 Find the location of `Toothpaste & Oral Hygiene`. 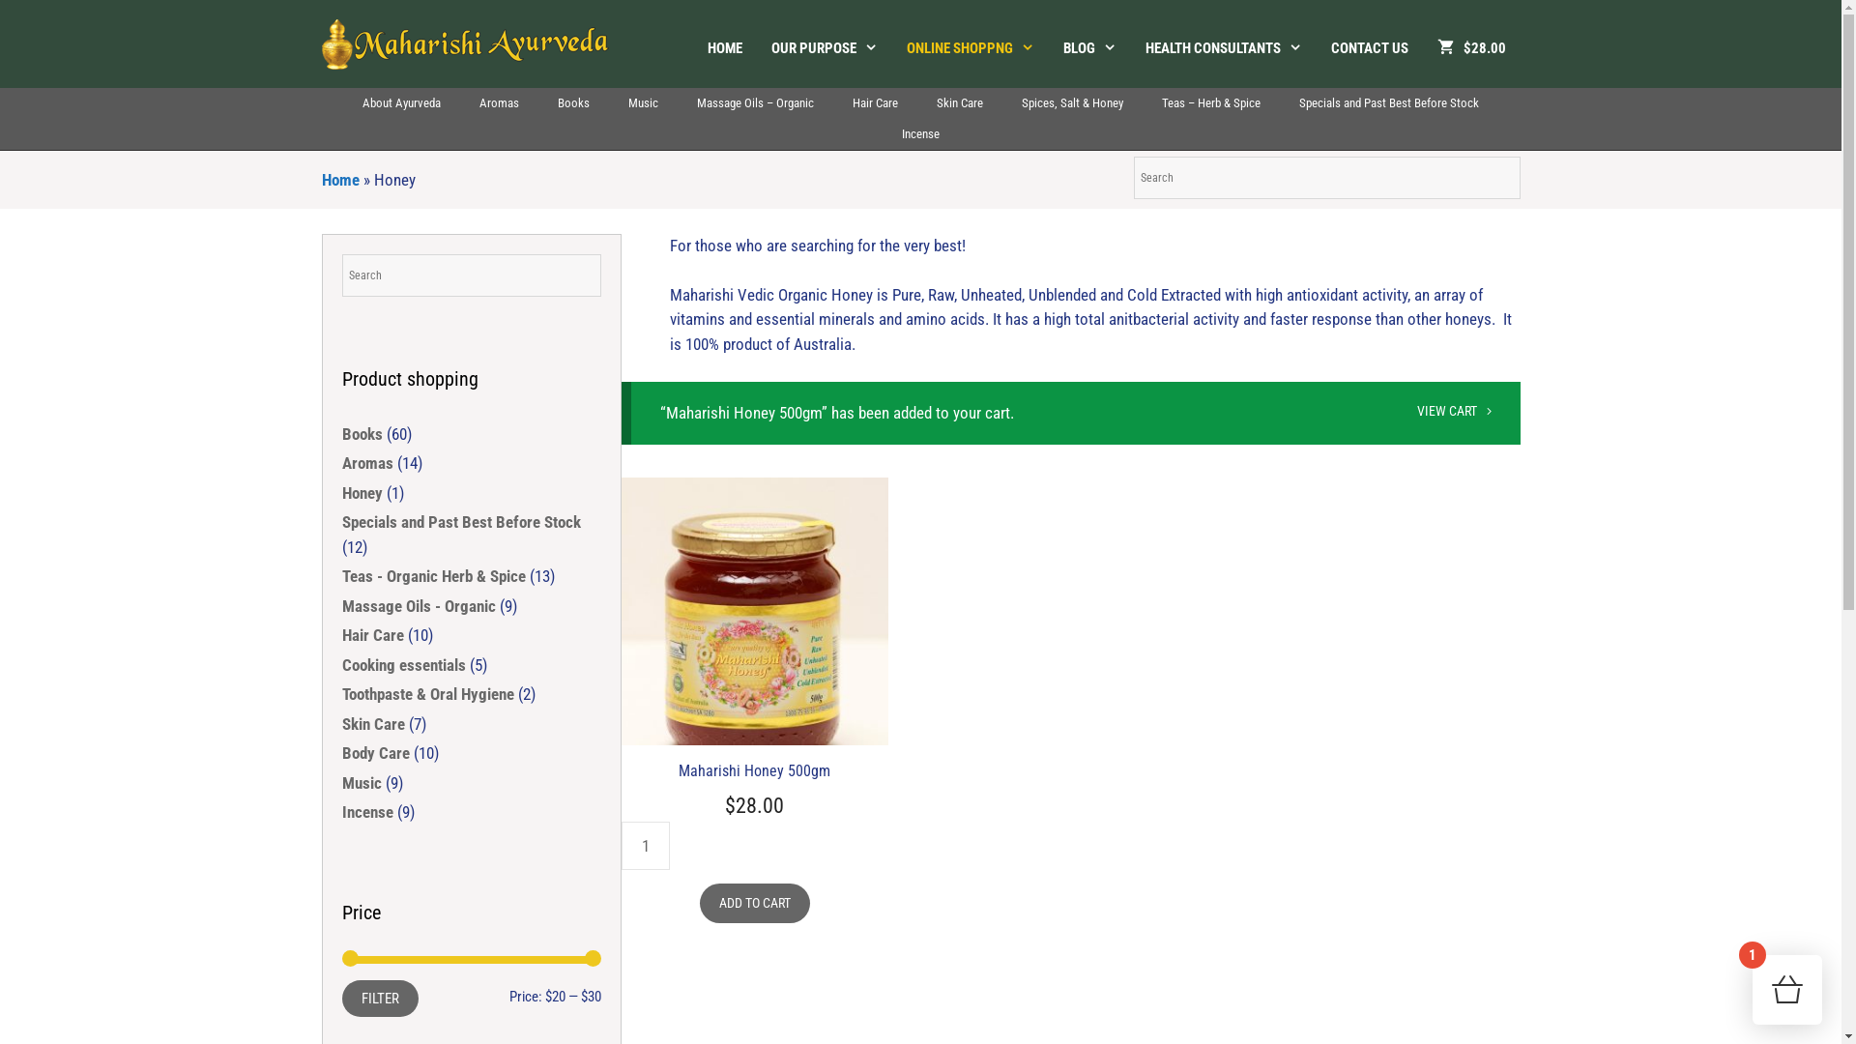

Toothpaste & Oral Hygiene is located at coordinates (428, 694).